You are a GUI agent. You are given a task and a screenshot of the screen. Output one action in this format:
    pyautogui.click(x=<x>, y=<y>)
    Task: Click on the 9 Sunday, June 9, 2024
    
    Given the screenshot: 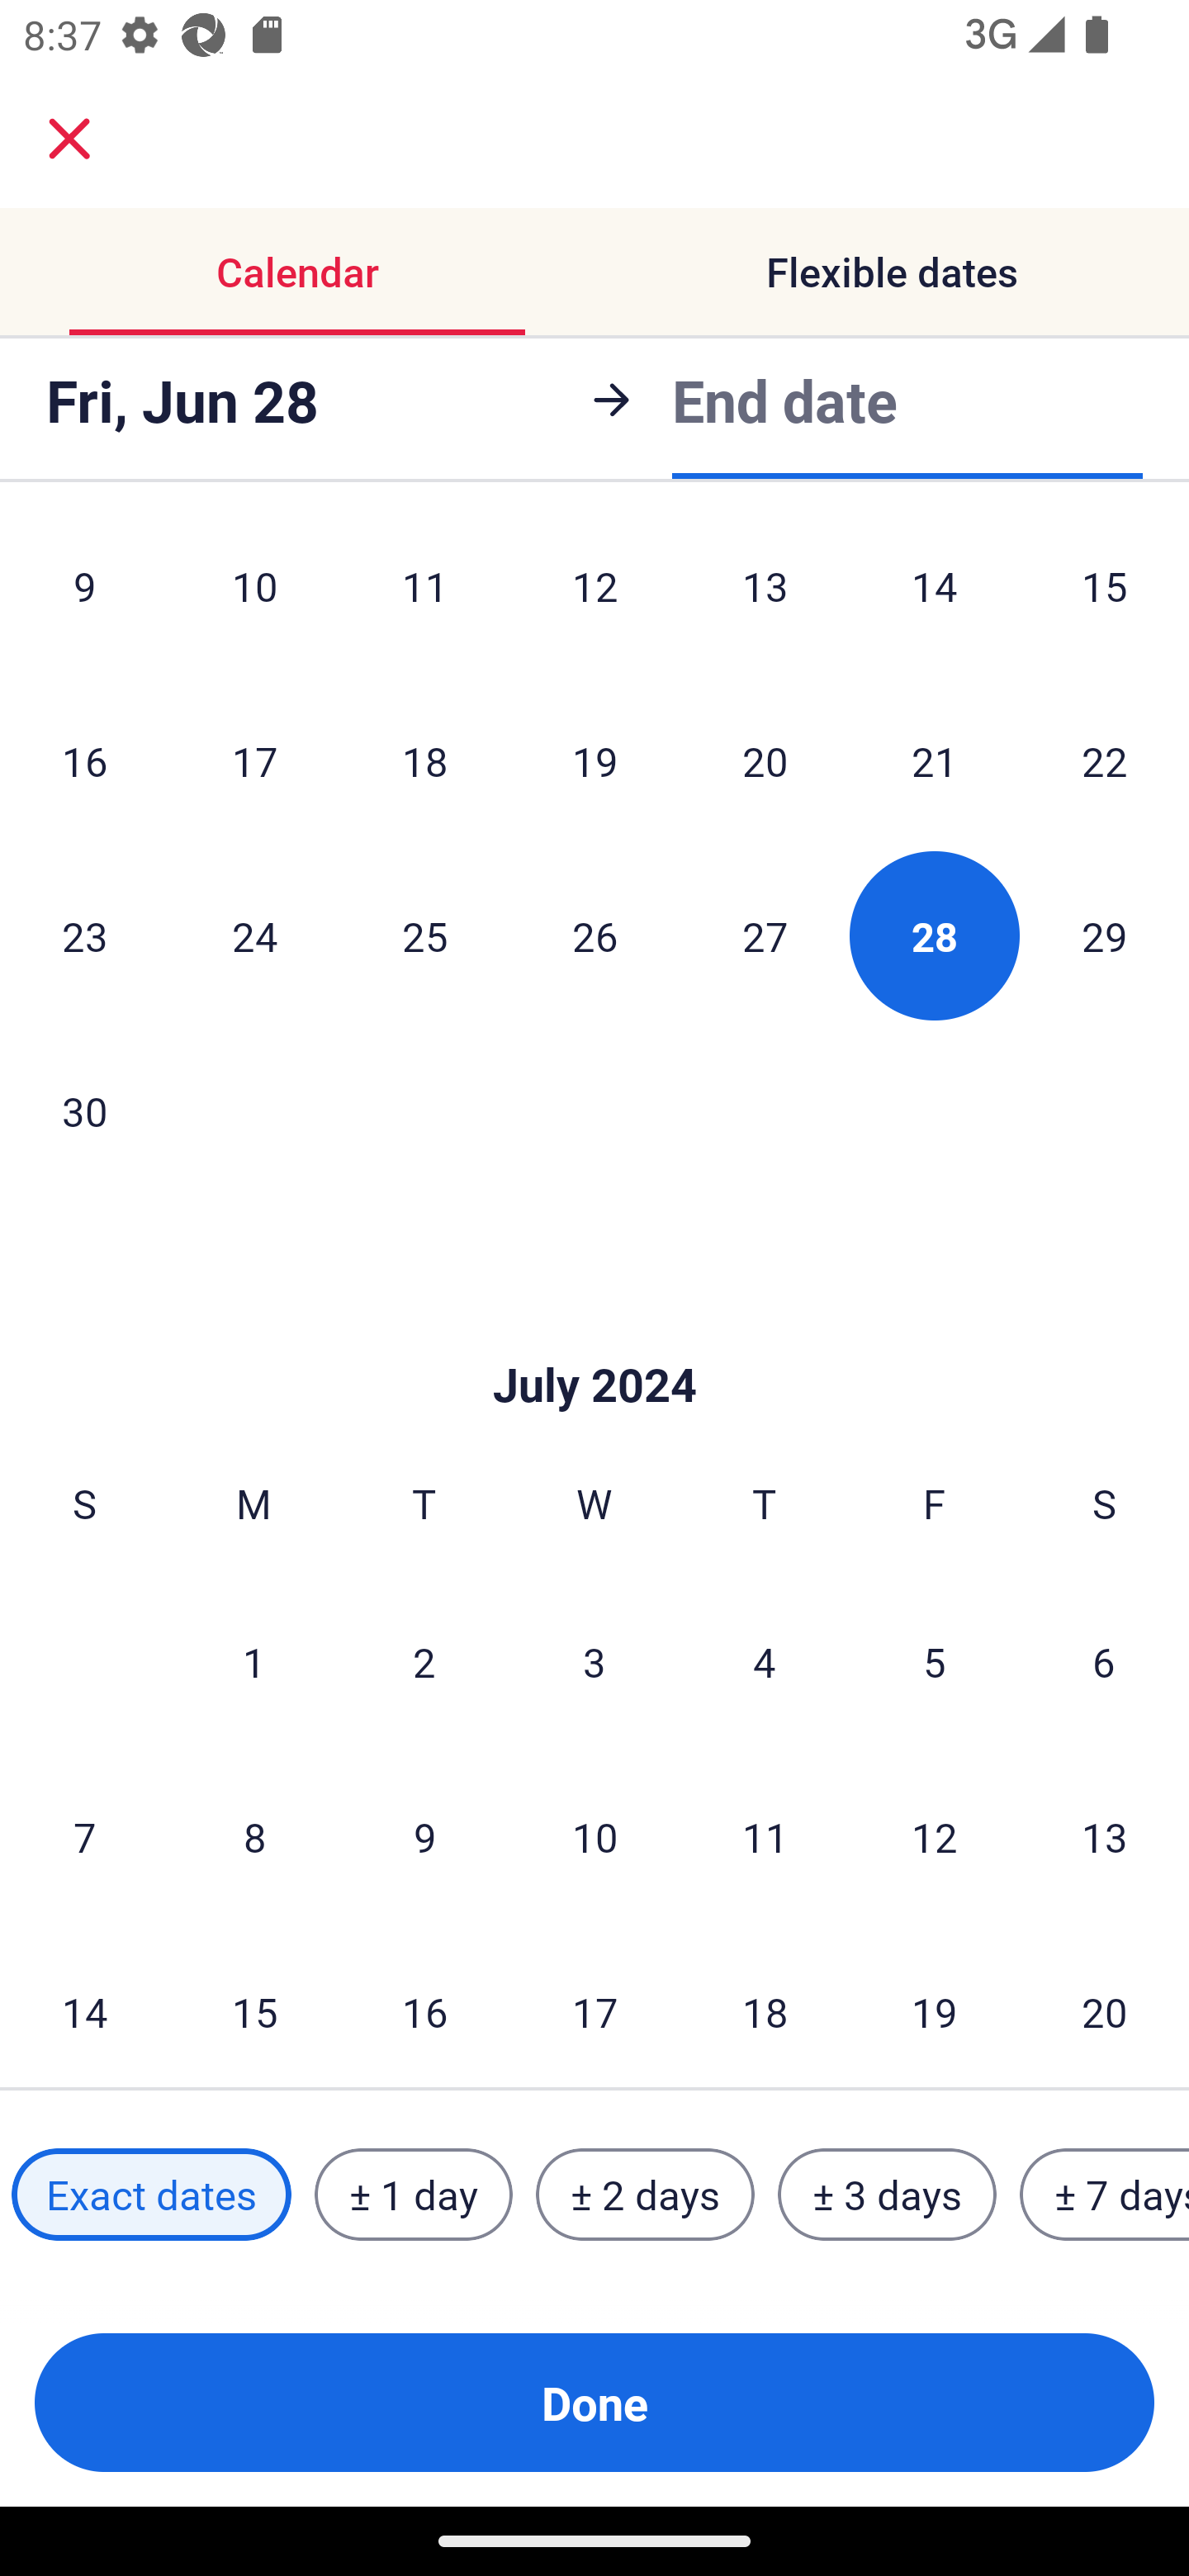 What is the action you would take?
    pyautogui.click(x=84, y=599)
    